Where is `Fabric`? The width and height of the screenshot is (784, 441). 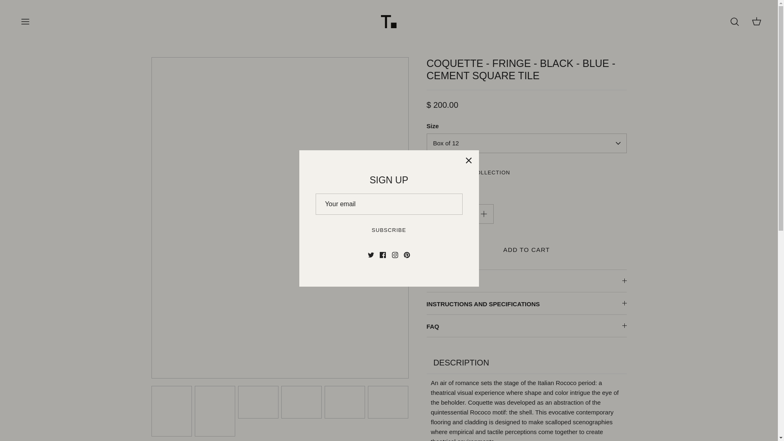 Fabric is located at coordinates (78, 123).